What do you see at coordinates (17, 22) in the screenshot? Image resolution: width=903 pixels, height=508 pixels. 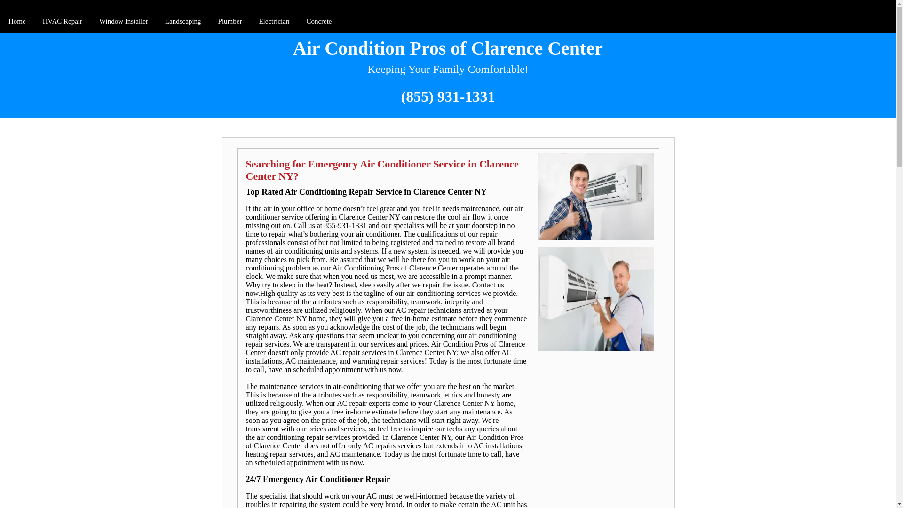 I see `Home` at bounding box center [17, 22].